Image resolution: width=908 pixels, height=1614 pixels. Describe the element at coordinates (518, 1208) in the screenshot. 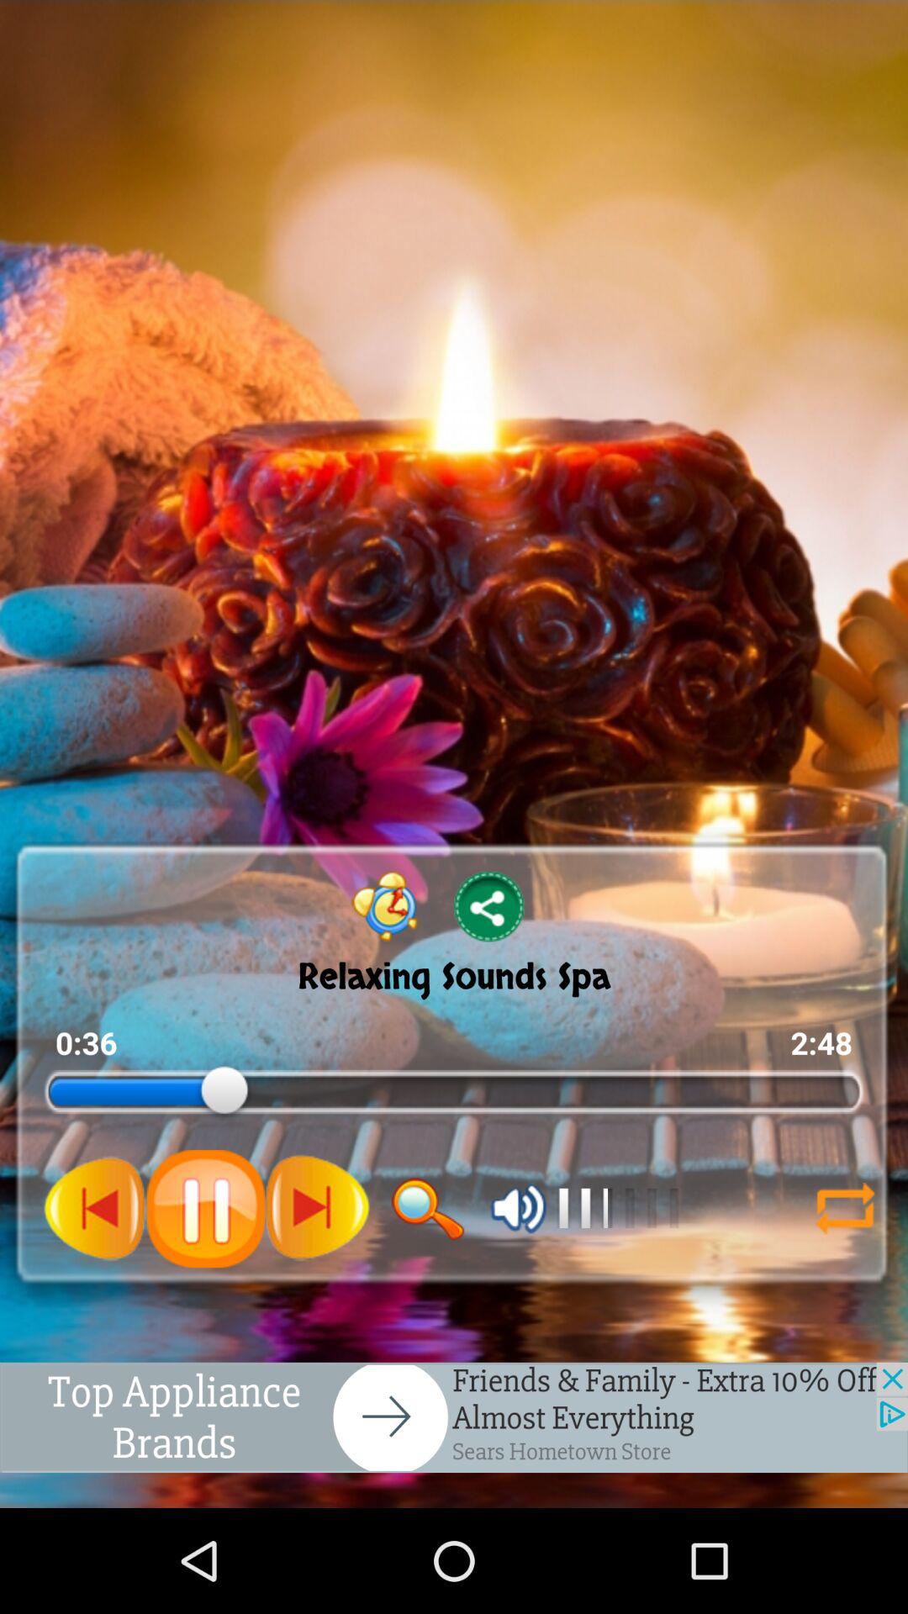

I see `toggles the volume` at that location.